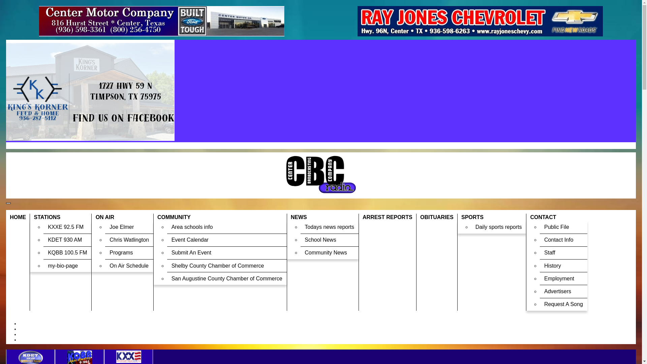 This screenshot has width=647, height=364. What do you see at coordinates (122, 217) in the screenshot?
I see `ON AIR` at bounding box center [122, 217].